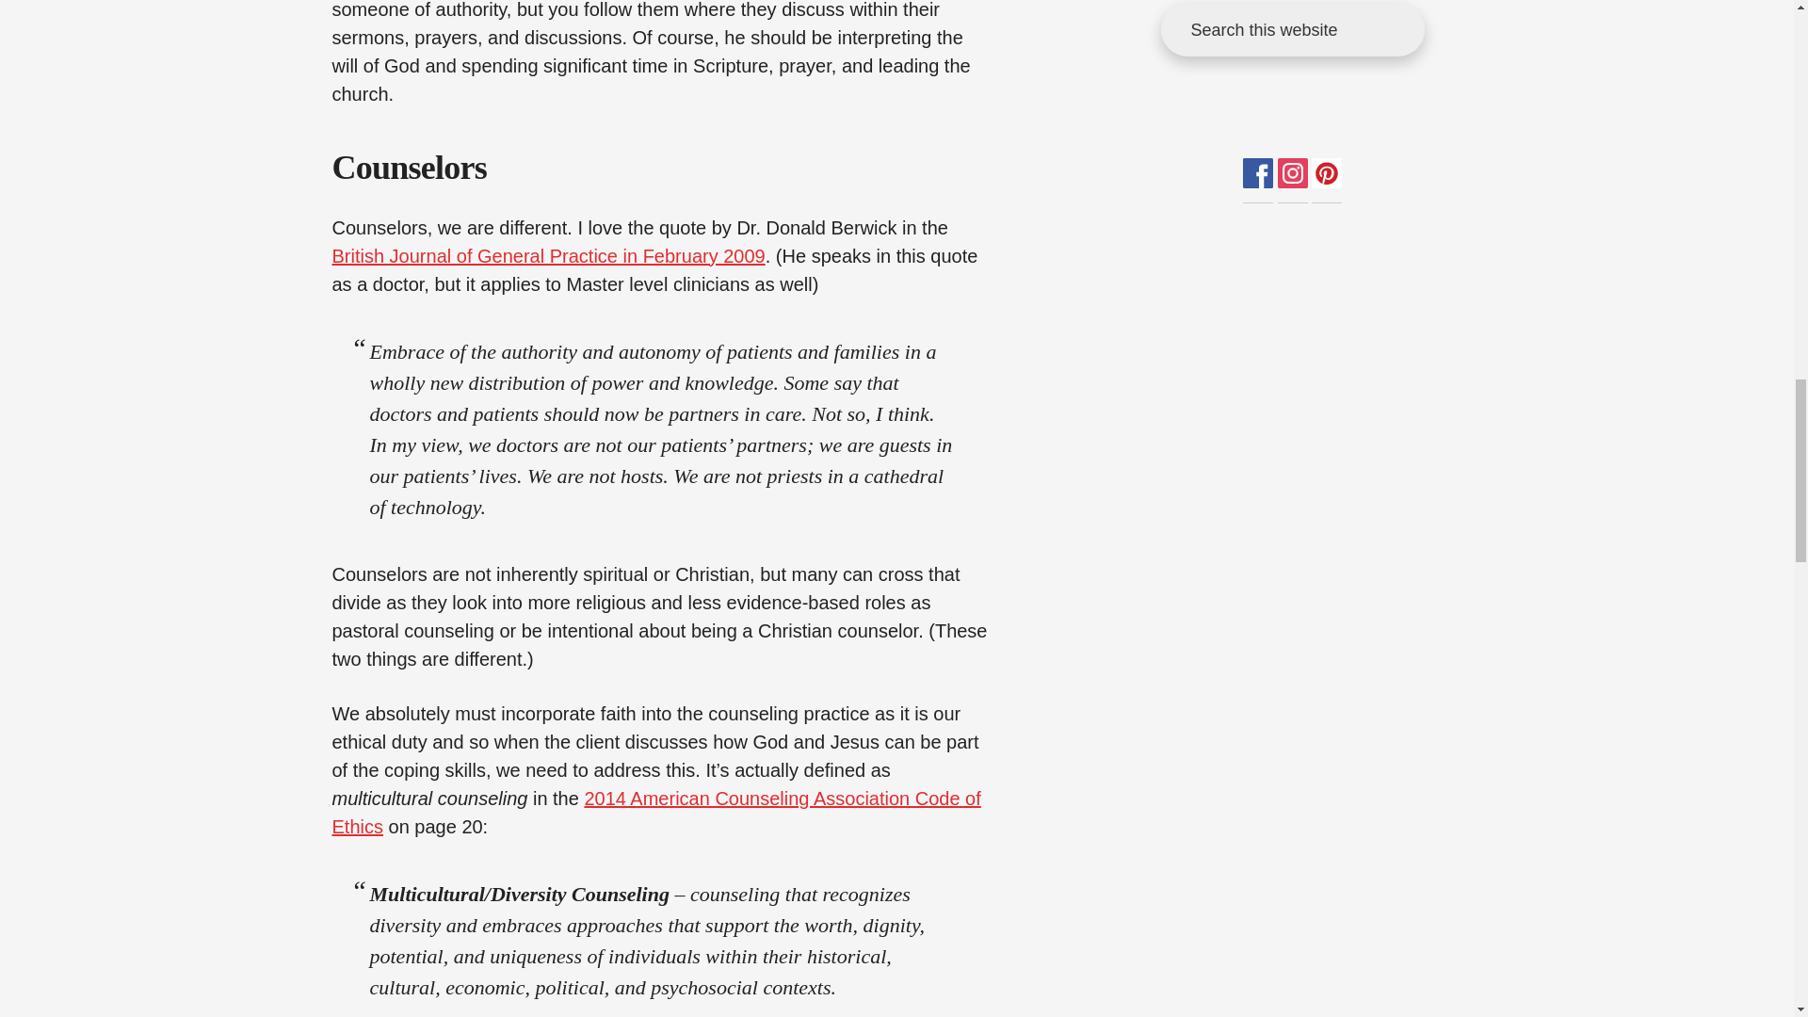 The image size is (1808, 1017). Describe the element at coordinates (548, 256) in the screenshot. I see `British Journal of General Practice in February 2009` at that location.